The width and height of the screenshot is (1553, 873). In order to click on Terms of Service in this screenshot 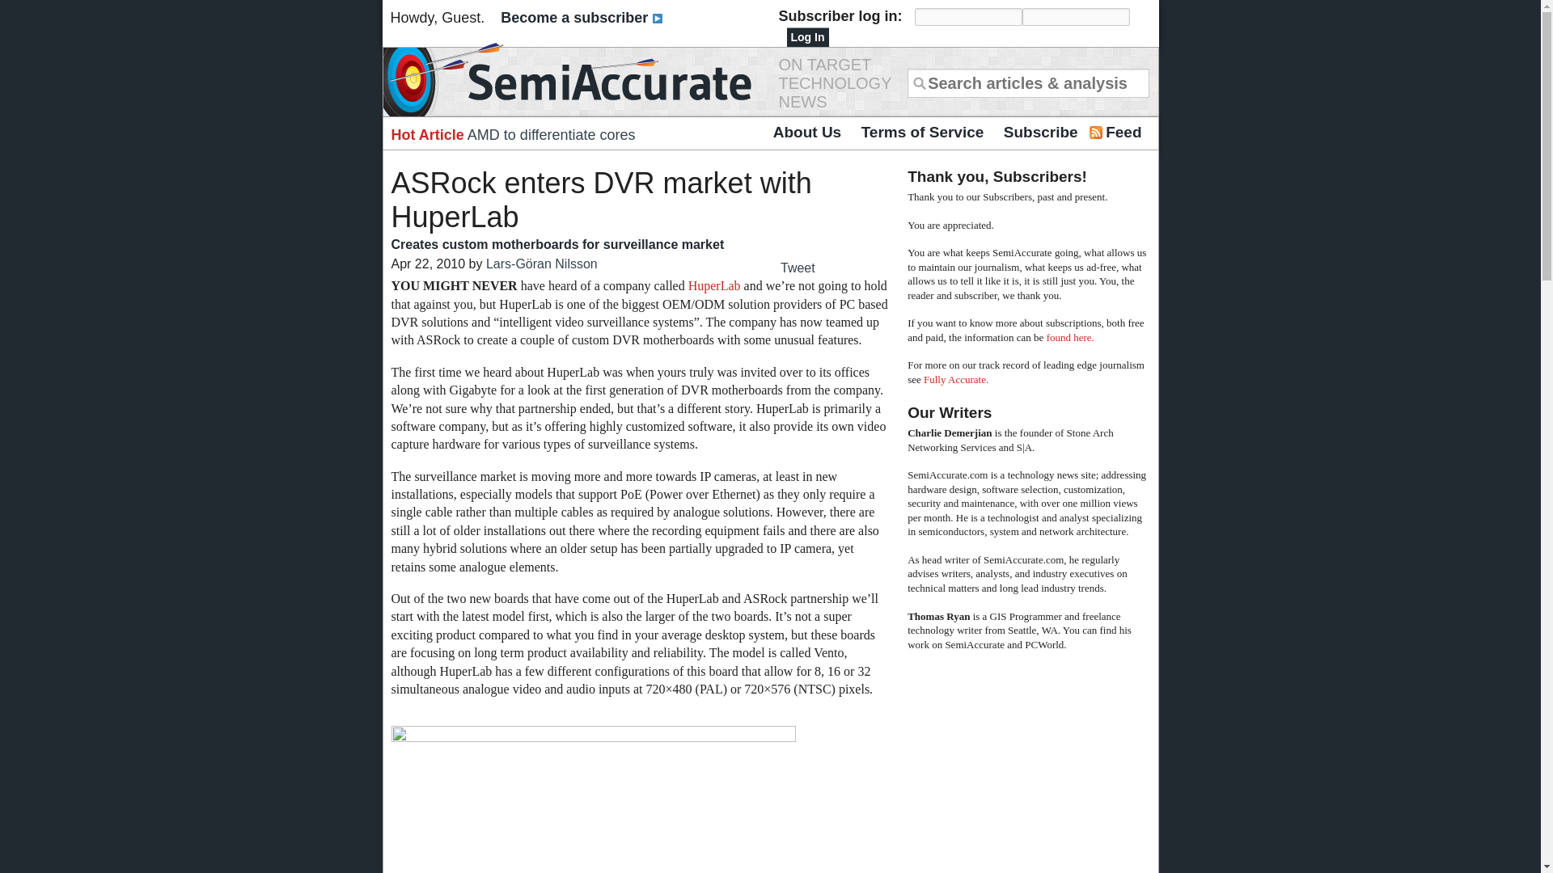, I will do `click(922, 132)`.